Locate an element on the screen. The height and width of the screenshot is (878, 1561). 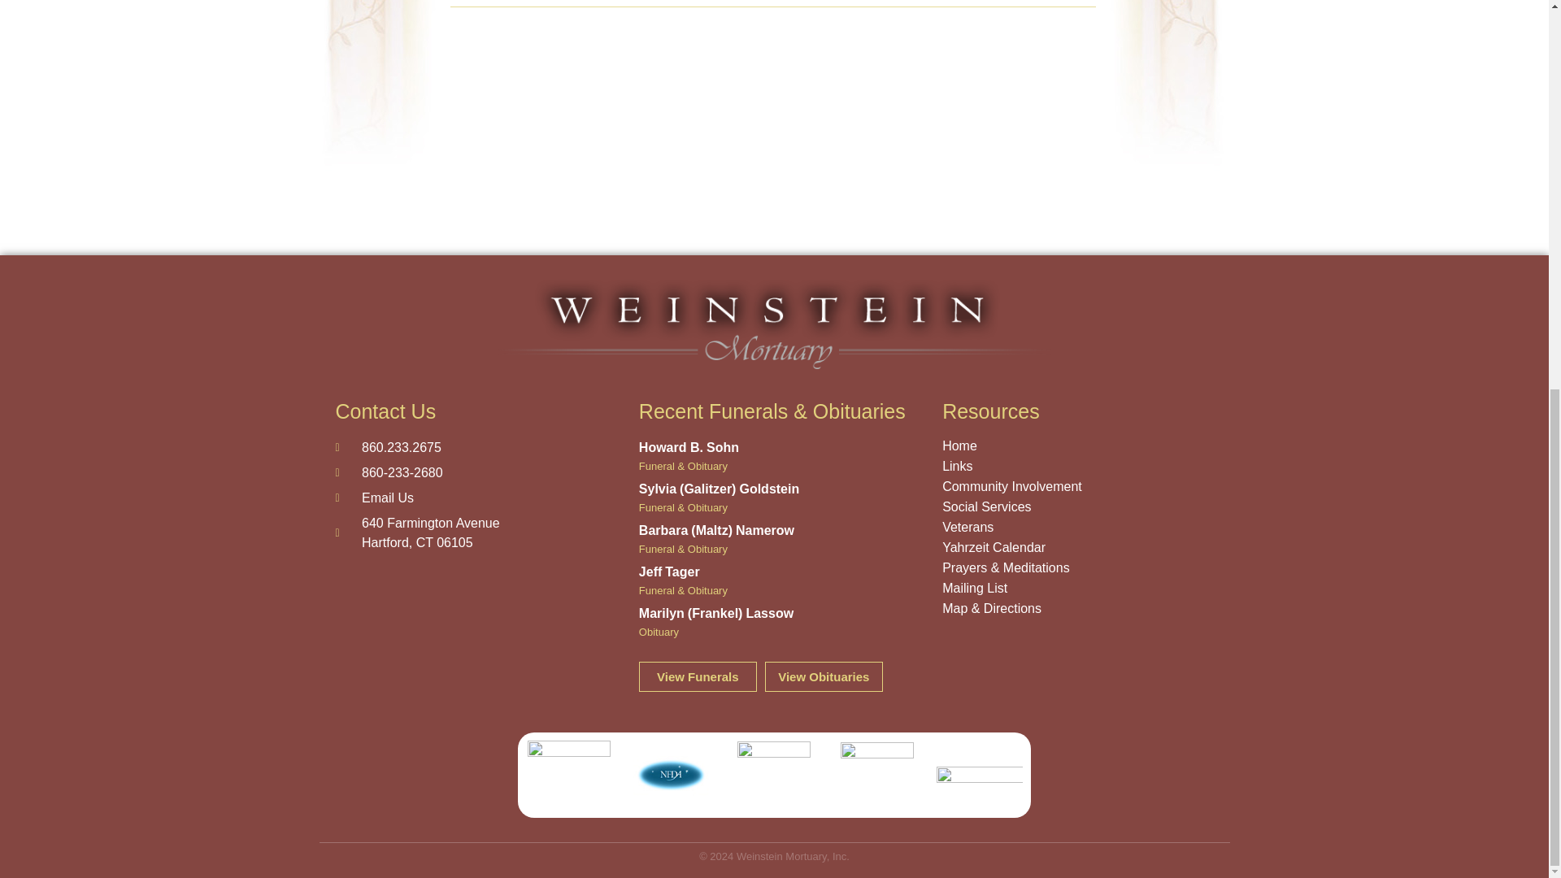
860.233.2675 is located at coordinates (764, 530).